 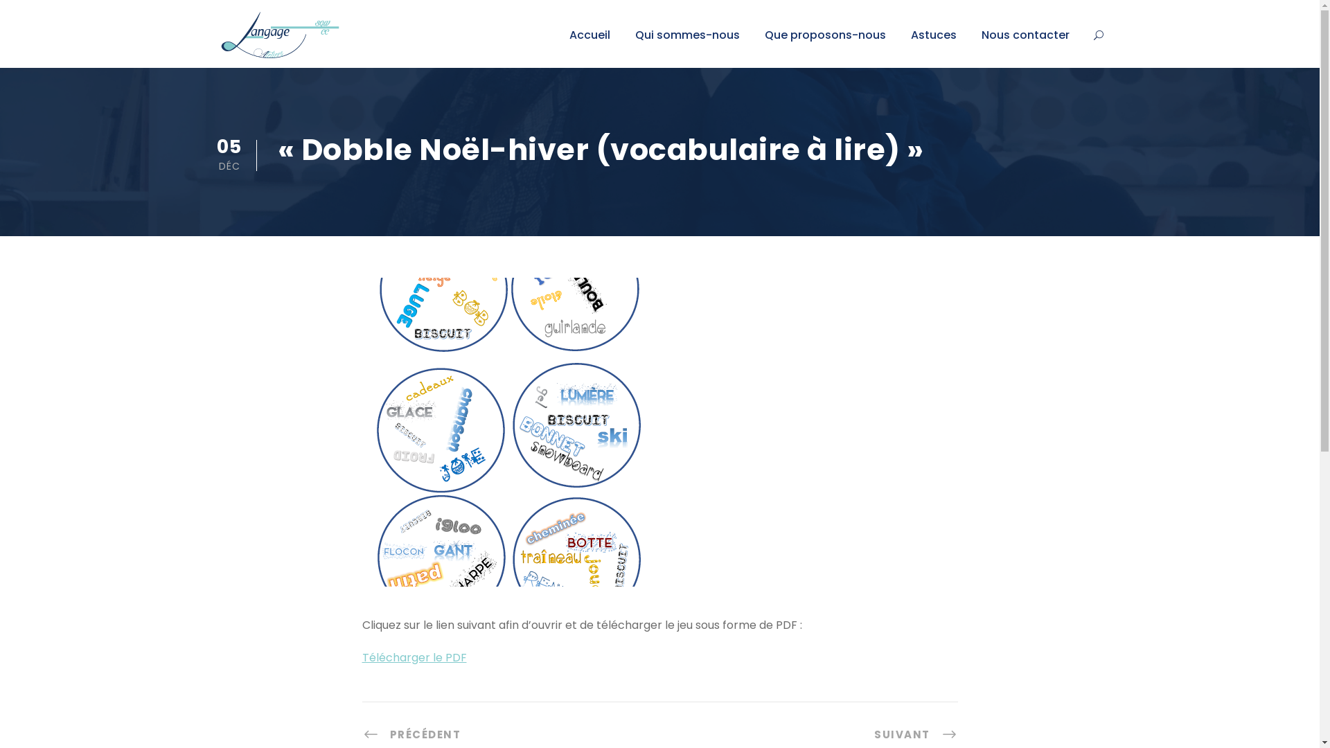 What do you see at coordinates (916, 734) in the screenshot?
I see `SUIVANT` at bounding box center [916, 734].